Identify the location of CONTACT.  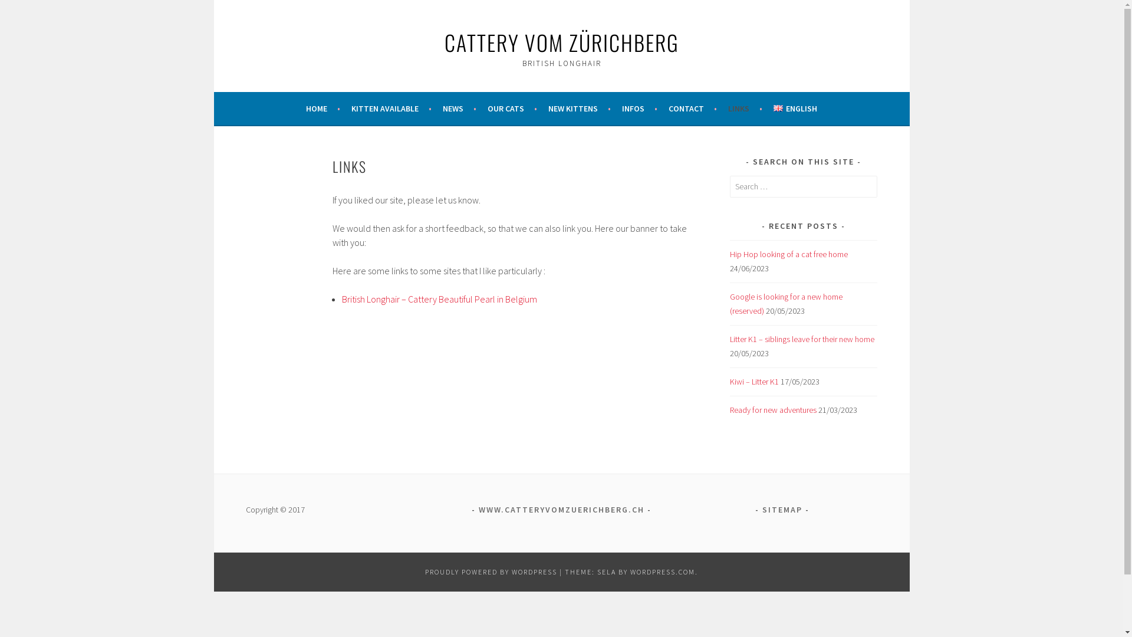
(693, 109).